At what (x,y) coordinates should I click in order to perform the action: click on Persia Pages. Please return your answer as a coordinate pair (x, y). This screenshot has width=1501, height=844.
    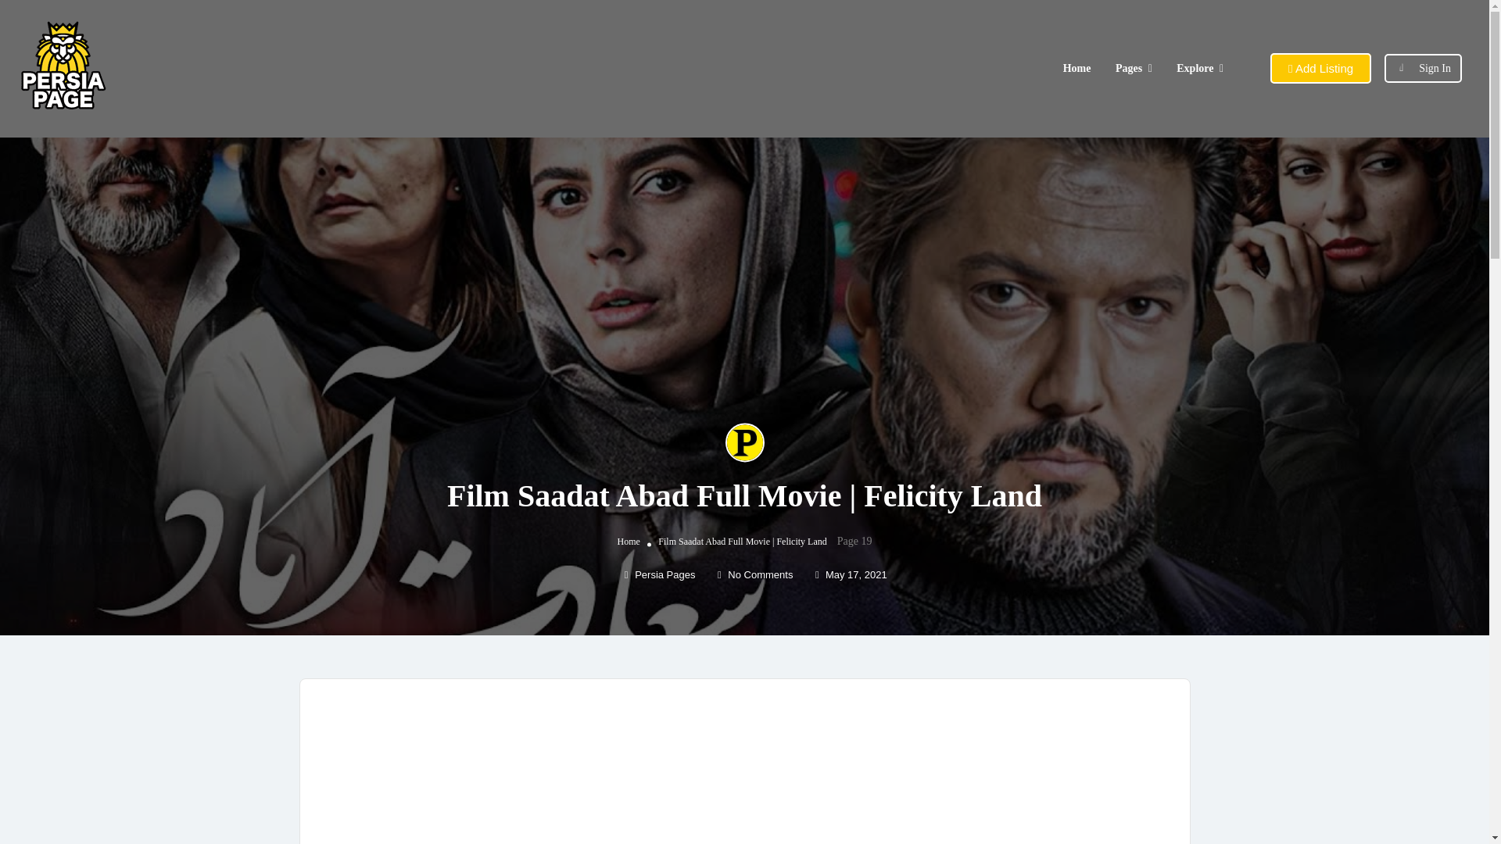
    Looking at the image, I should click on (660, 574).